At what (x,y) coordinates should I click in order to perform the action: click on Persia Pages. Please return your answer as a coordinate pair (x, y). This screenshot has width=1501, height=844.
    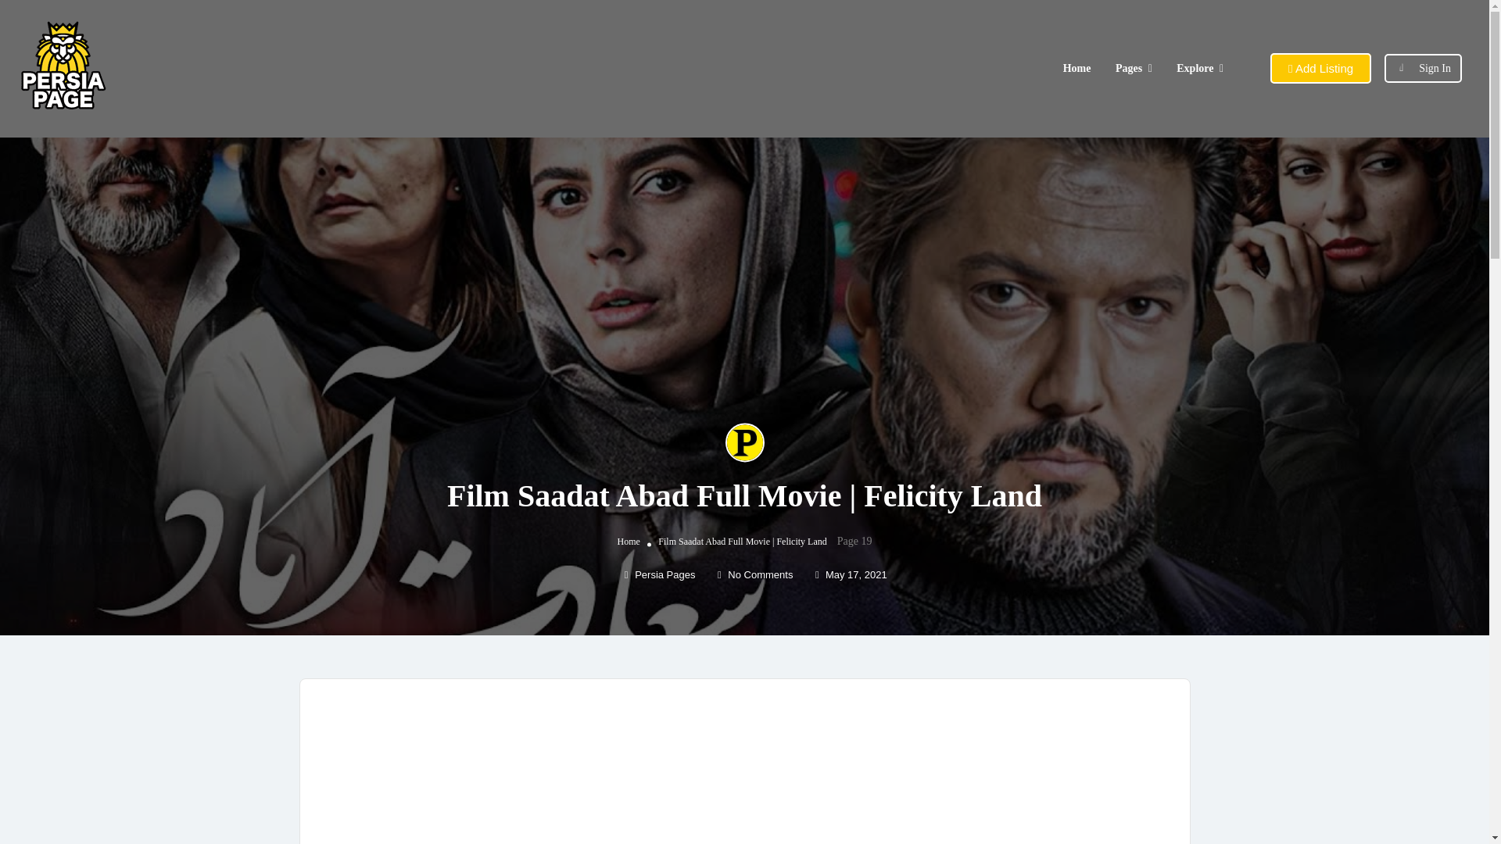
    Looking at the image, I should click on (660, 574).